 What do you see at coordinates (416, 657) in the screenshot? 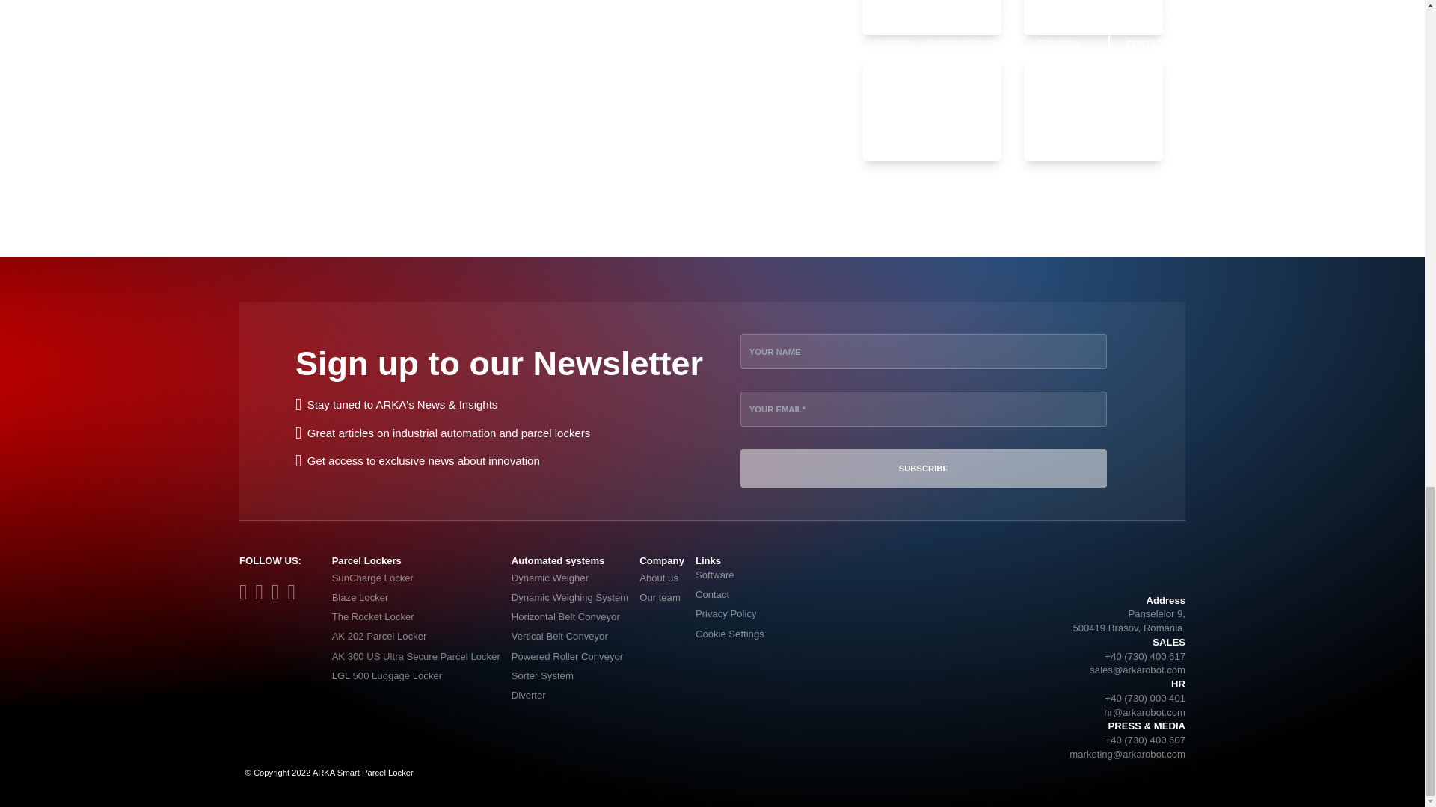
I see `AK 300 US Ultra Secure Parcel Locker` at bounding box center [416, 657].